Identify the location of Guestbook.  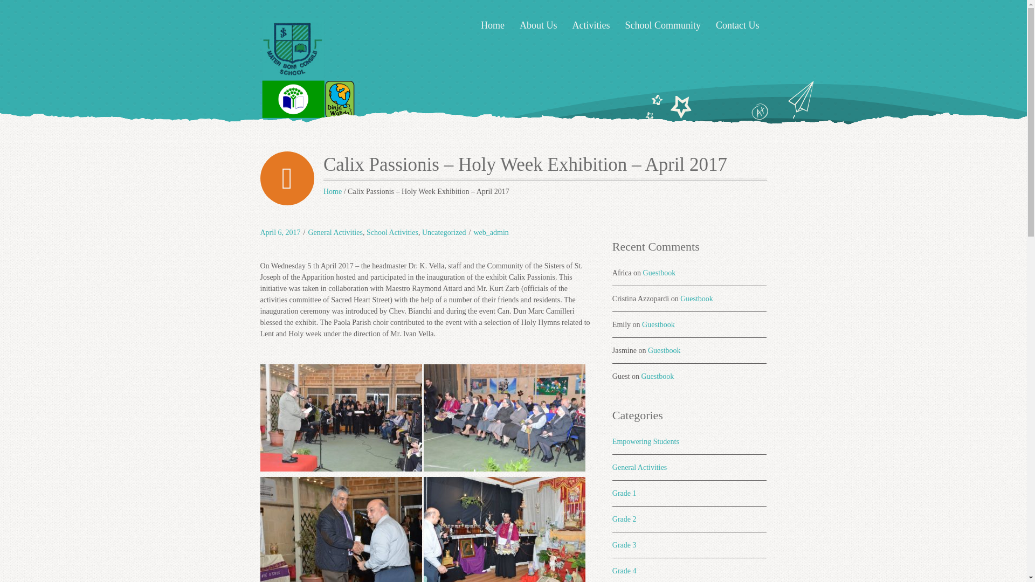
(664, 350).